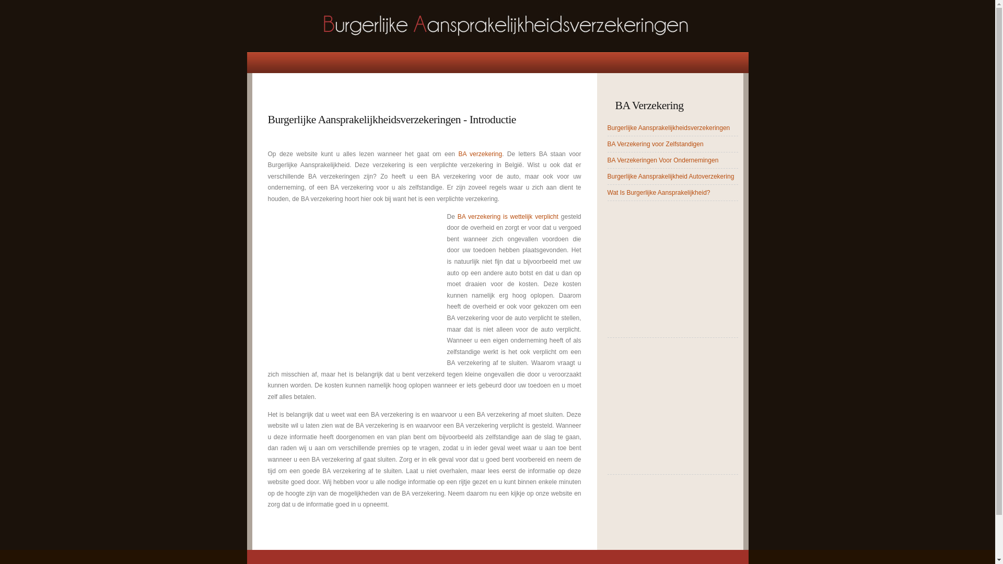 This screenshot has width=1003, height=564. I want to click on BA verzekering is wettelijk verplicht, so click(508, 217).